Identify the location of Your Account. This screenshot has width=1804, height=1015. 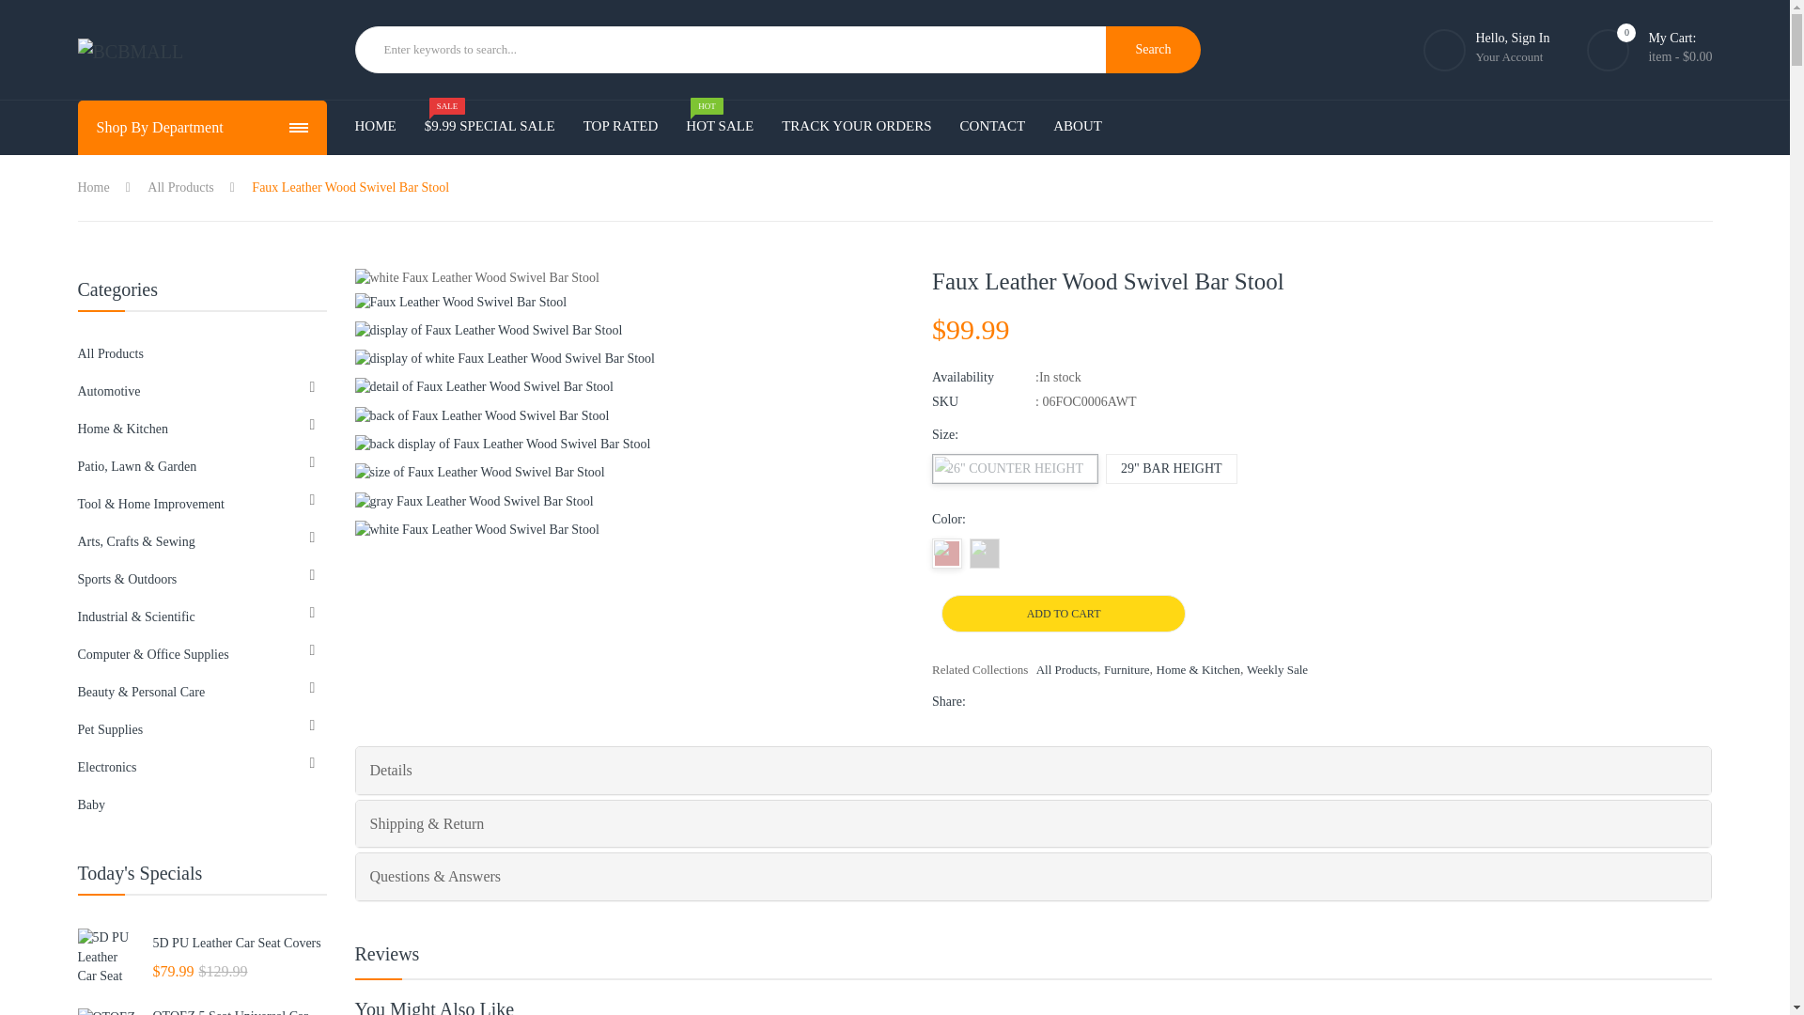
(1509, 56).